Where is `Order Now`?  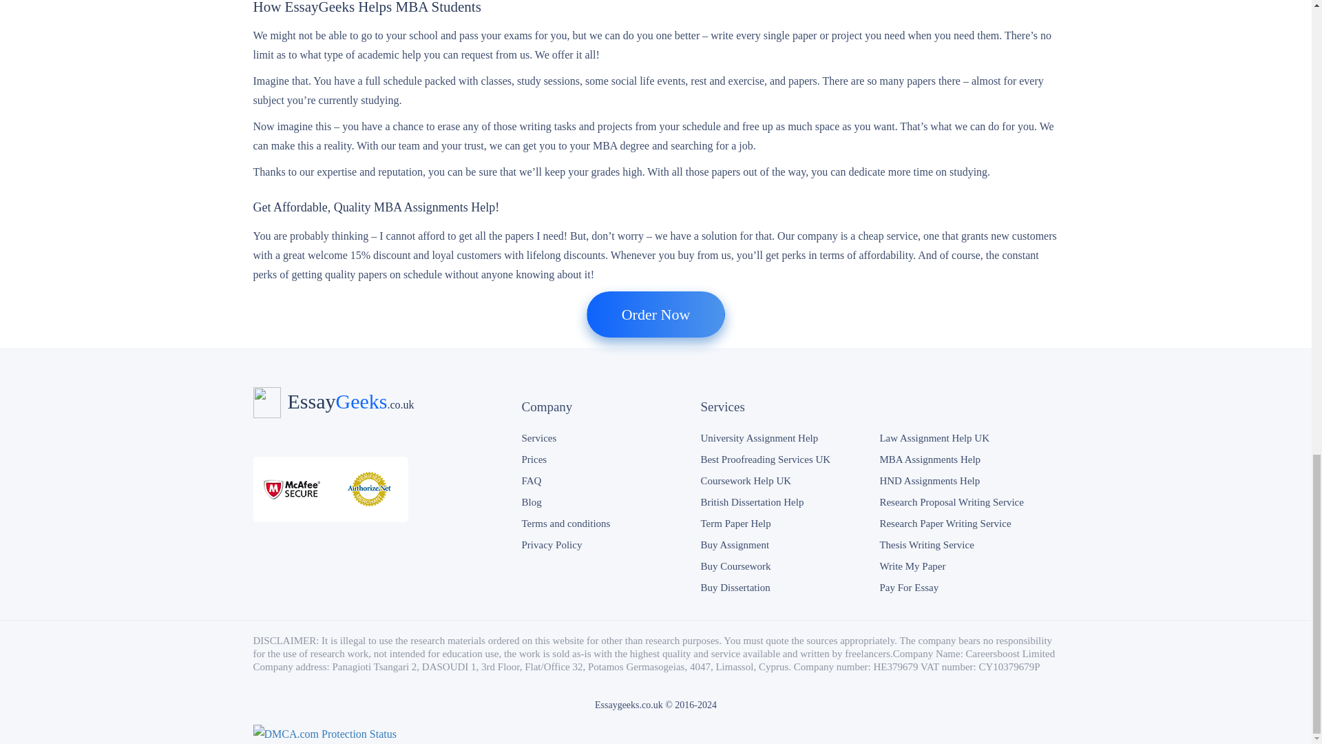 Order Now is located at coordinates (656, 314).